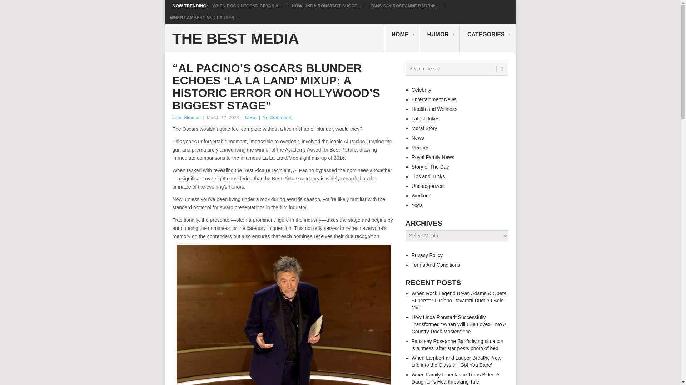 The image size is (686, 385). What do you see at coordinates (422, 90) in the screenshot?
I see `Celebrity` at bounding box center [422, 90].